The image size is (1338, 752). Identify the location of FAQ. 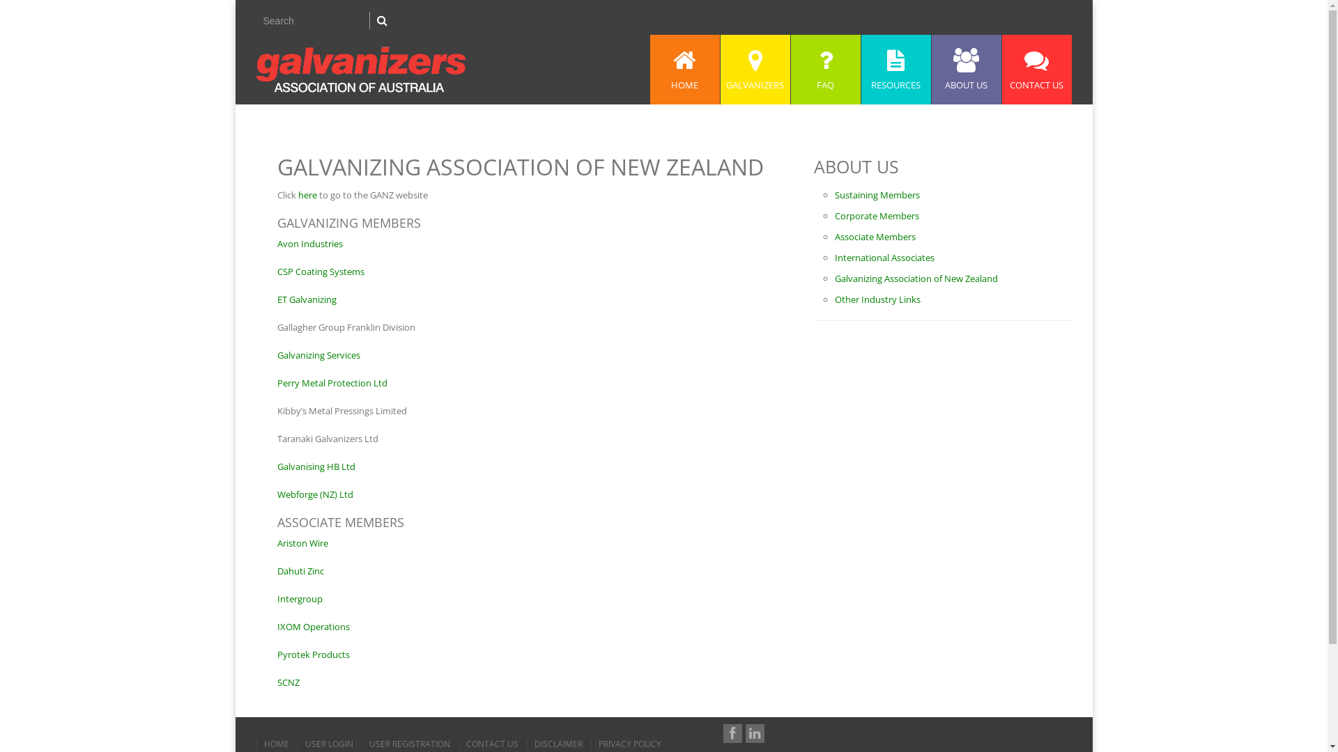
(825, 70).